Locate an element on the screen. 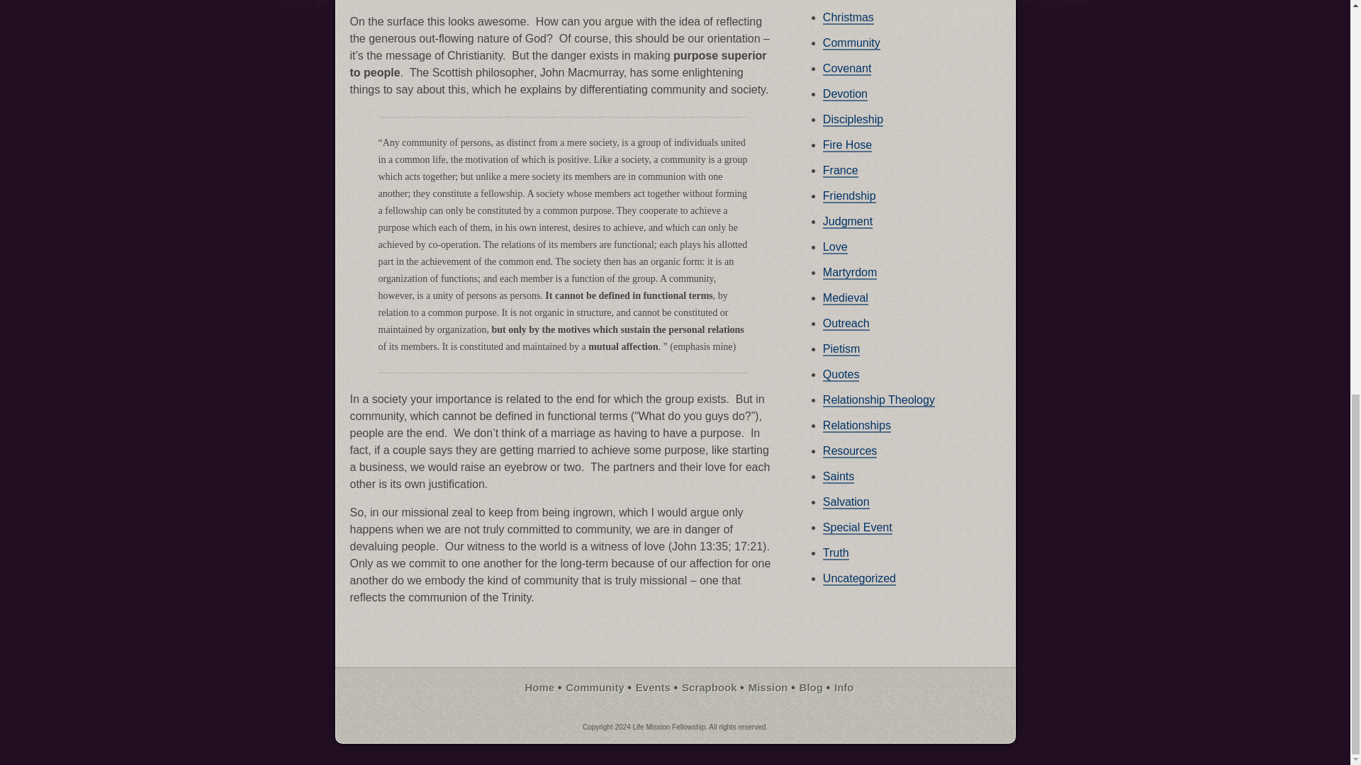  Martyrdom is located at coordinates (849, 273).